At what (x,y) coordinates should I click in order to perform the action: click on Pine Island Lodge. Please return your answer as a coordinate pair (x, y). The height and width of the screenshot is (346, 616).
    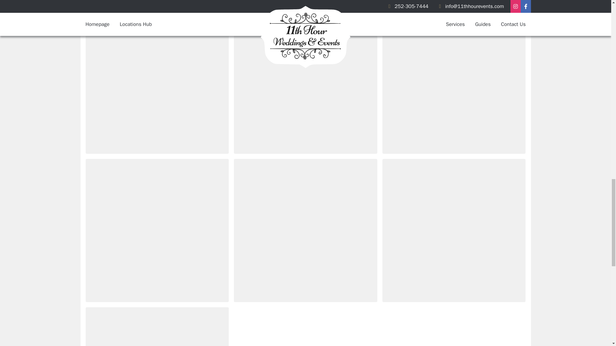
    Looking at the image, I should click on (454, 230).